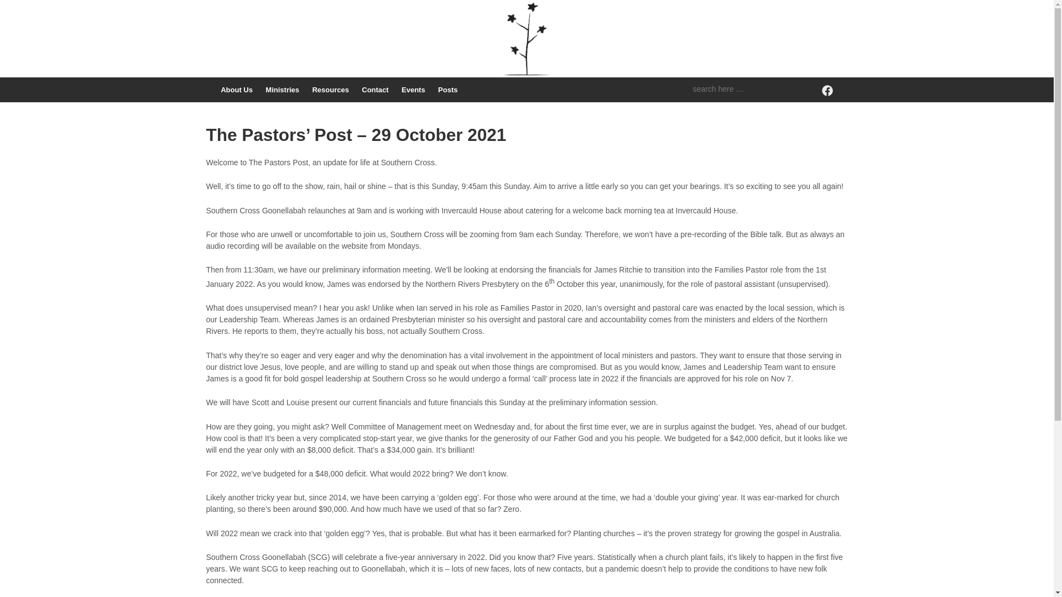  I want to click on Contact, so click(375, 90).